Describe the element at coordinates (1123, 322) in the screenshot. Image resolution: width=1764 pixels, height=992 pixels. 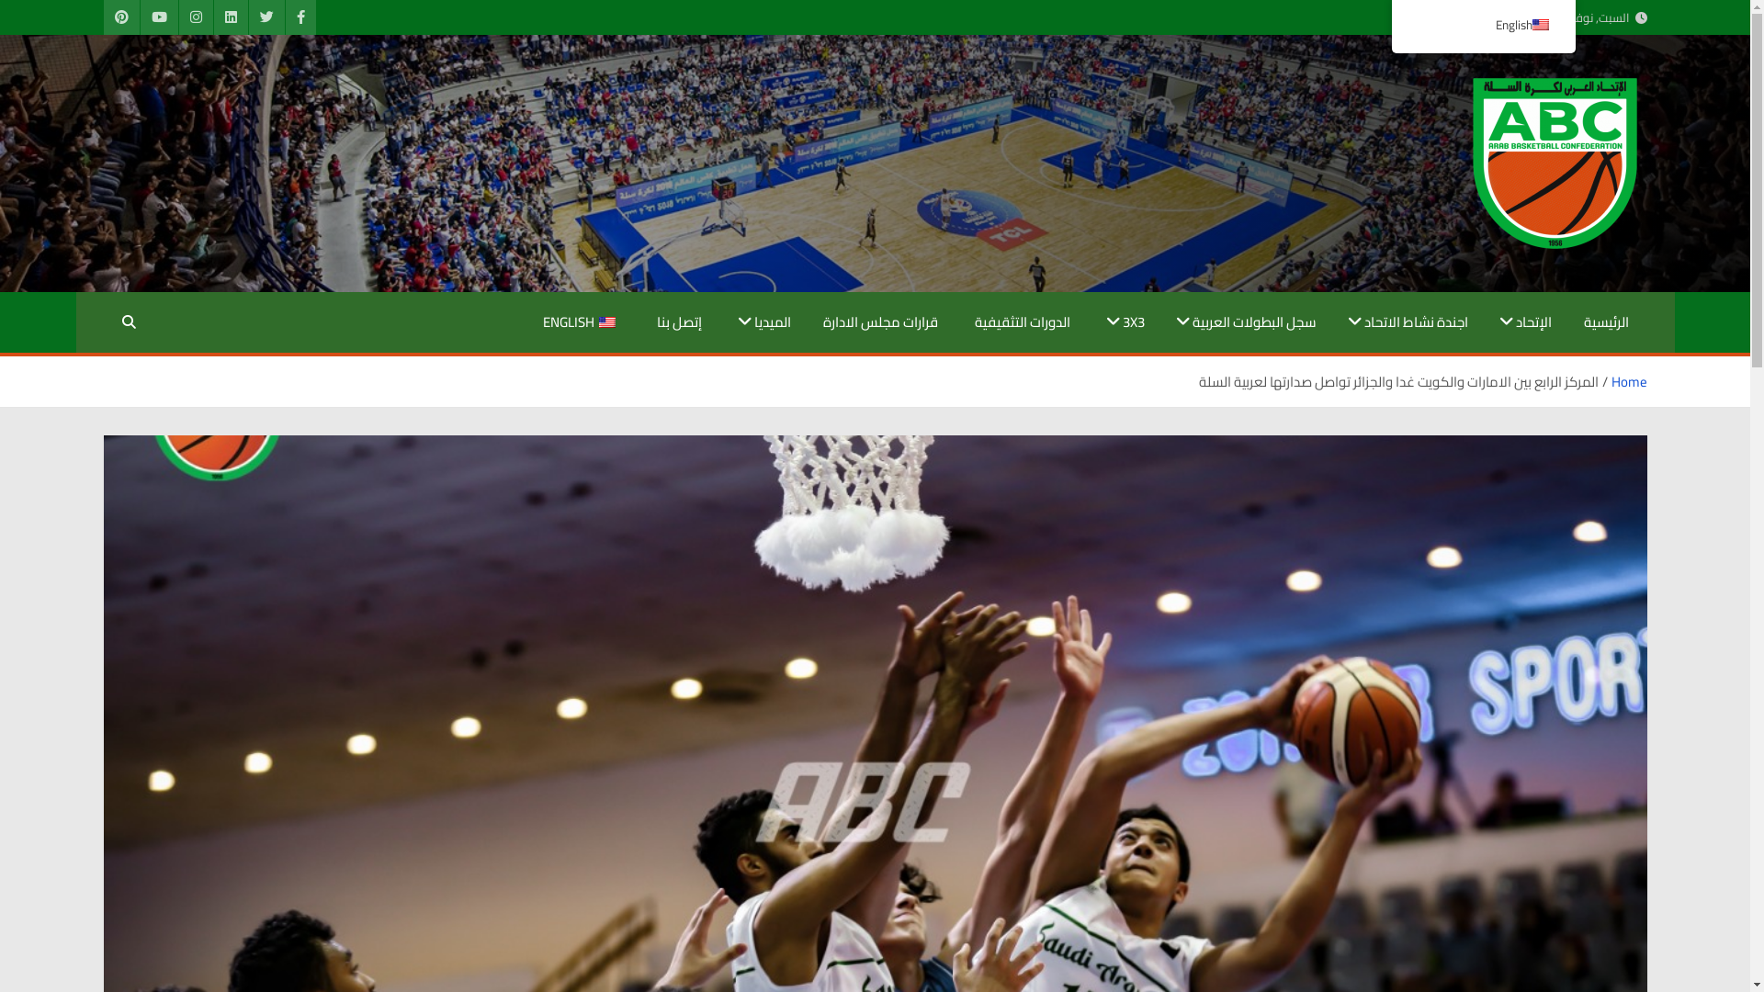
I see `3X3` at that location.